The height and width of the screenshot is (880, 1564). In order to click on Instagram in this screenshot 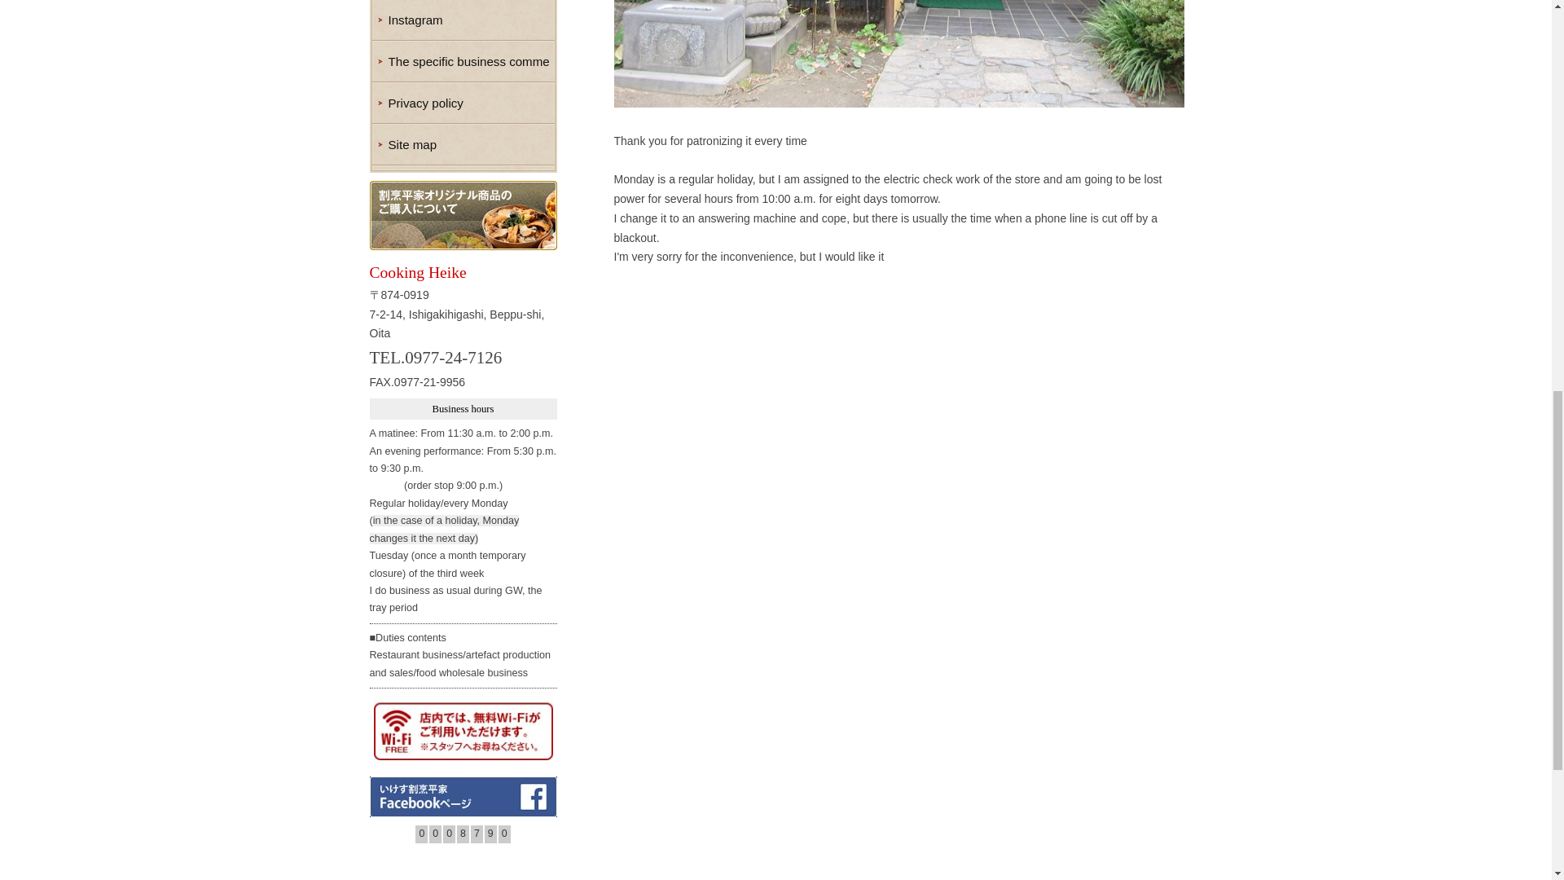, I will do `click(463, 20)`.